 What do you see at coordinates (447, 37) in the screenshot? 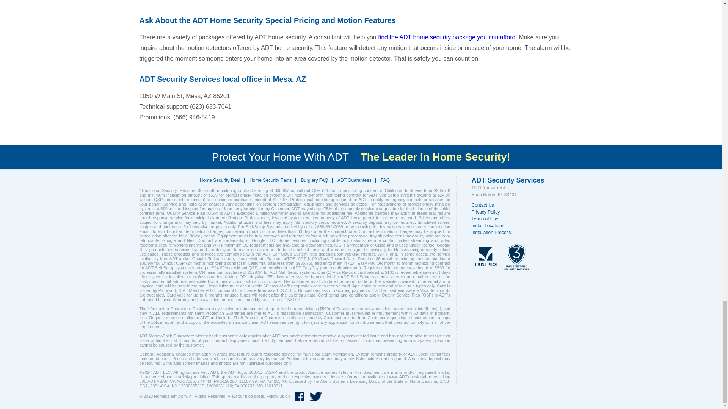
I see `find the ADT home security package you can afford` at bounding box center [447, 37].